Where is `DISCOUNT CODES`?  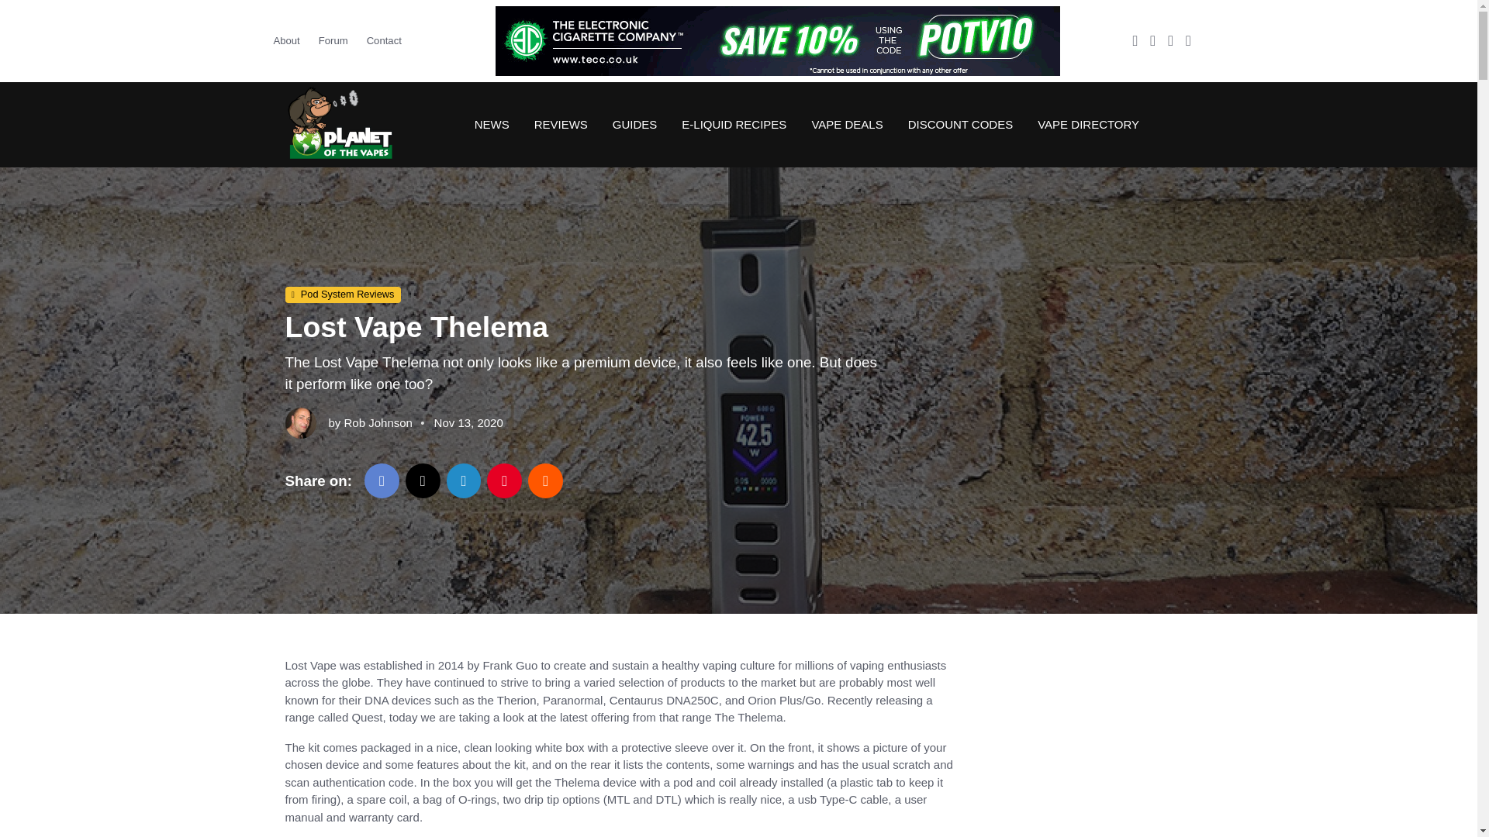 DISCOUNT CODES is located at coordinates (960, 124).